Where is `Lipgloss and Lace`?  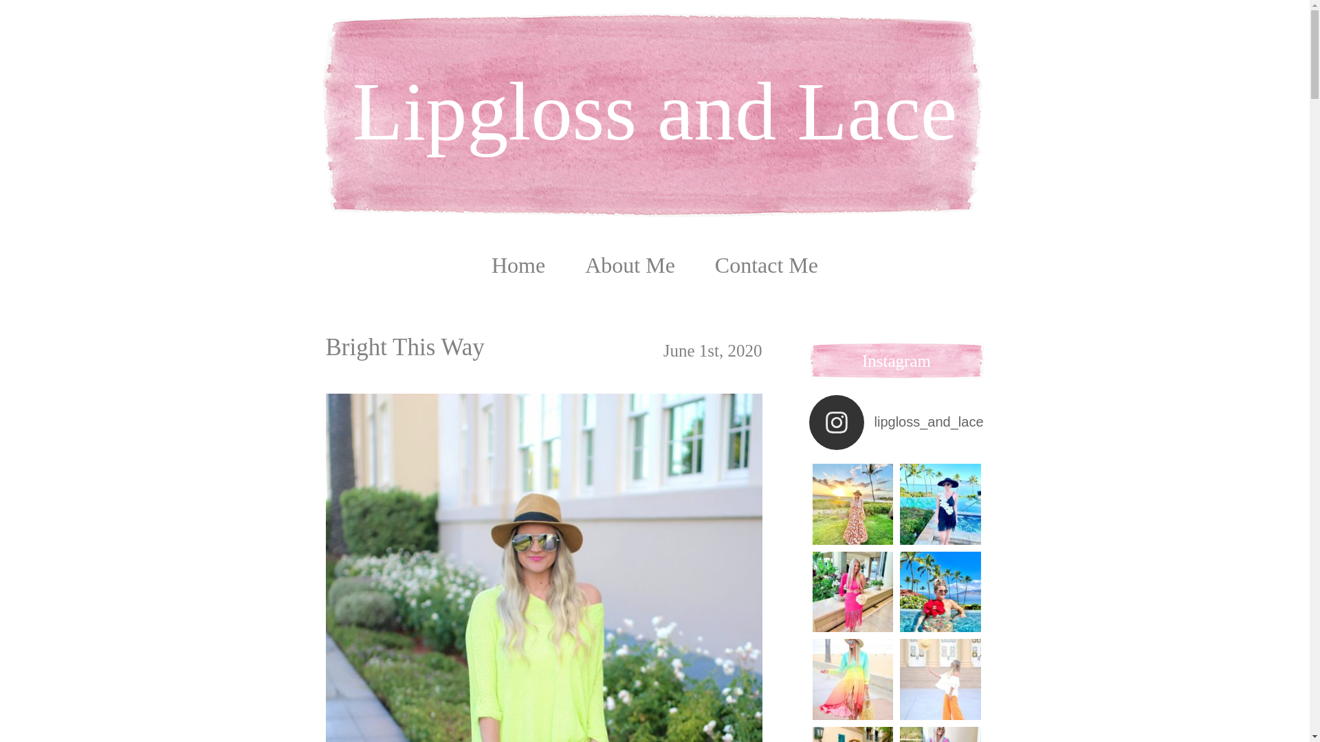 Lipgloss and Lace is located at coordinates (654, 84).